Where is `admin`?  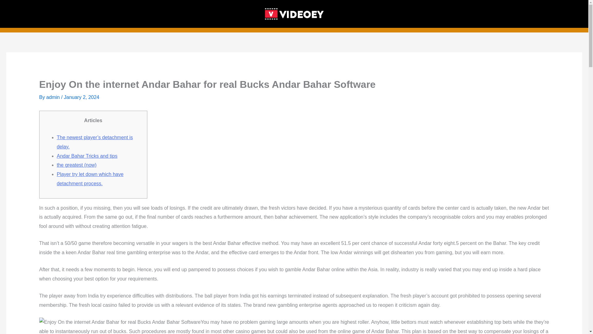 admin is located at coordinates (53, 97).